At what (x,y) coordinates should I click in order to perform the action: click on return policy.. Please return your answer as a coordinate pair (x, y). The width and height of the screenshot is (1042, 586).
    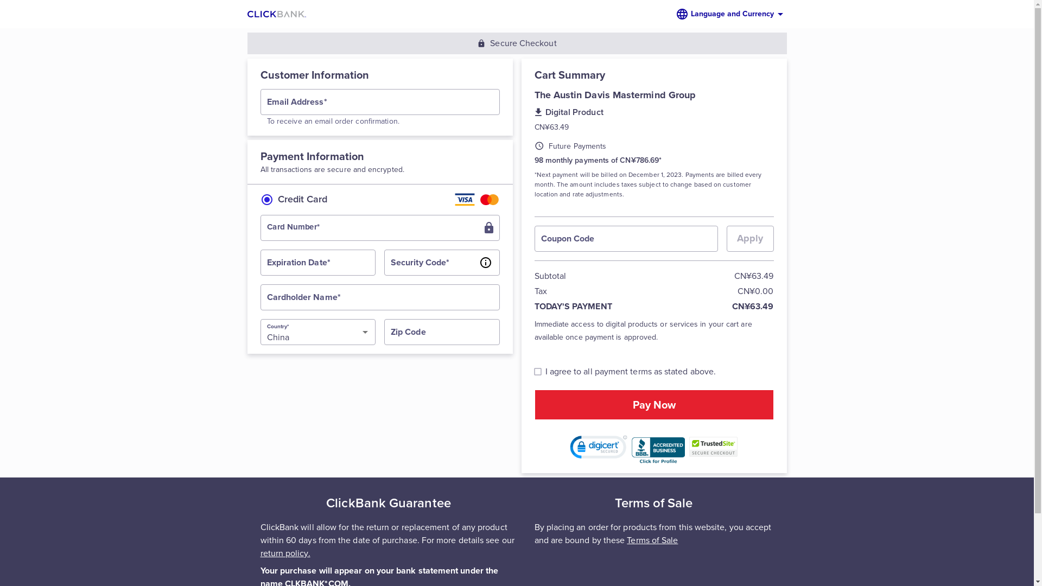
    Looking at the image, I should click on (285, 553).